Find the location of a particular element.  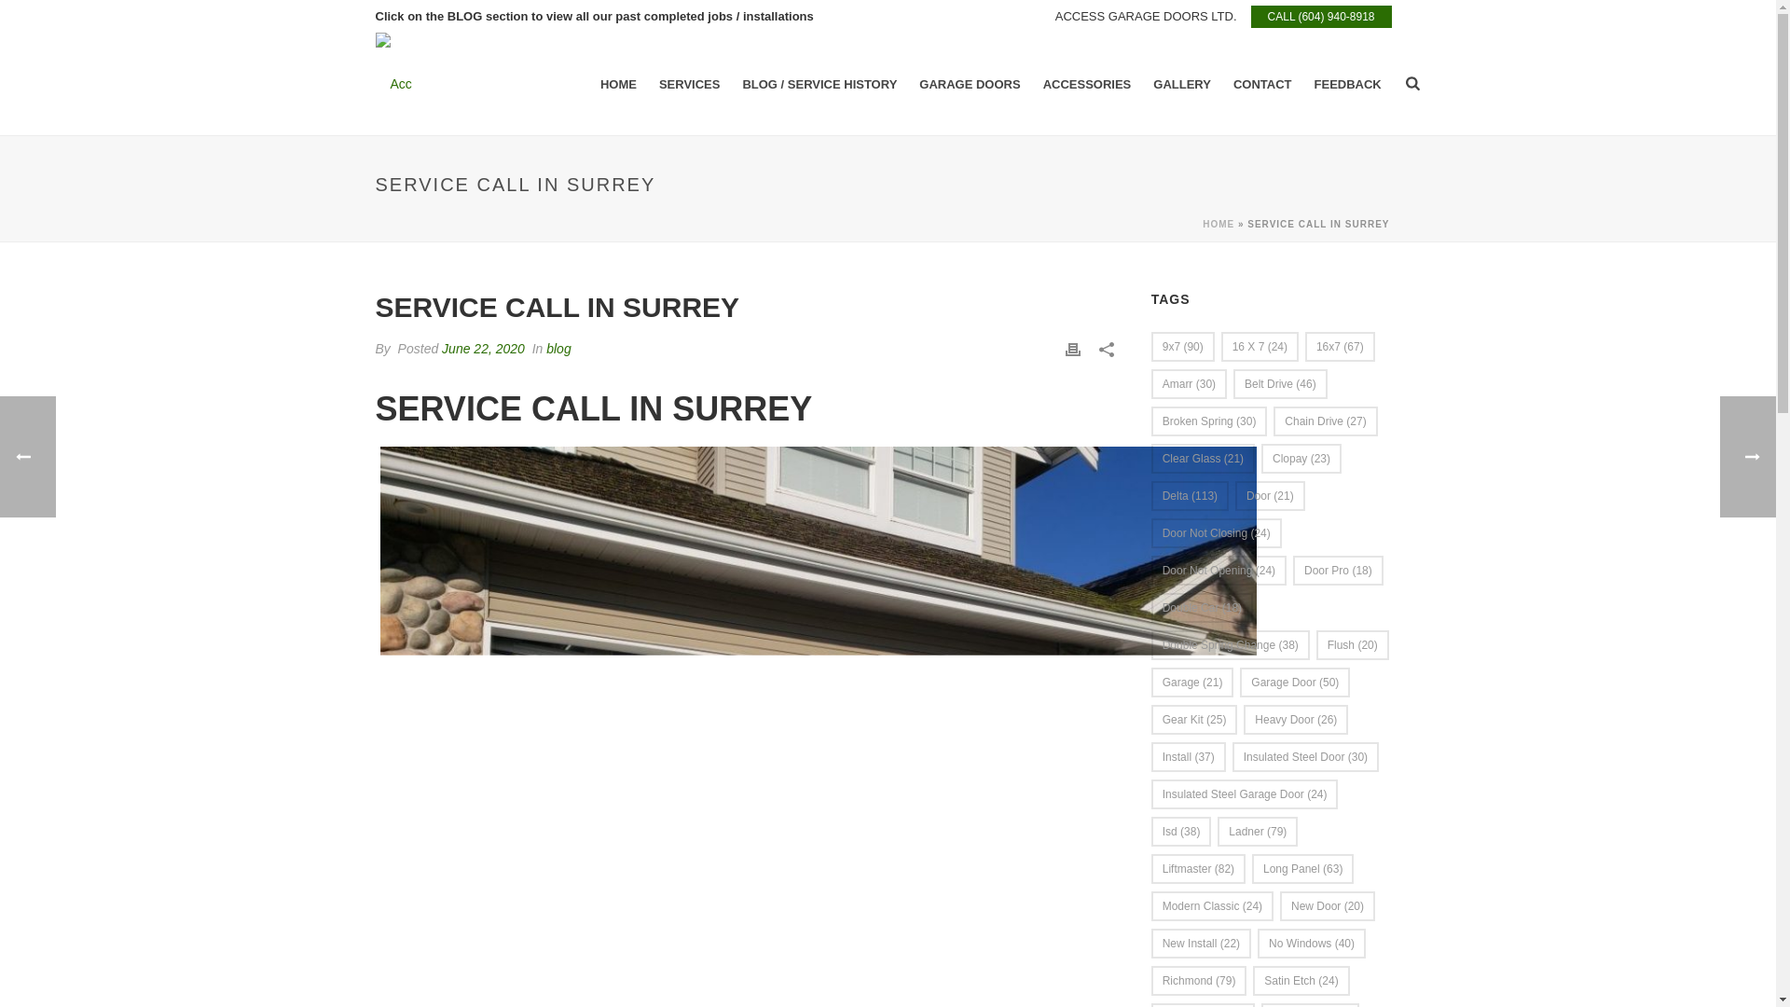

SERVICES is located at coordinates (690, 84).